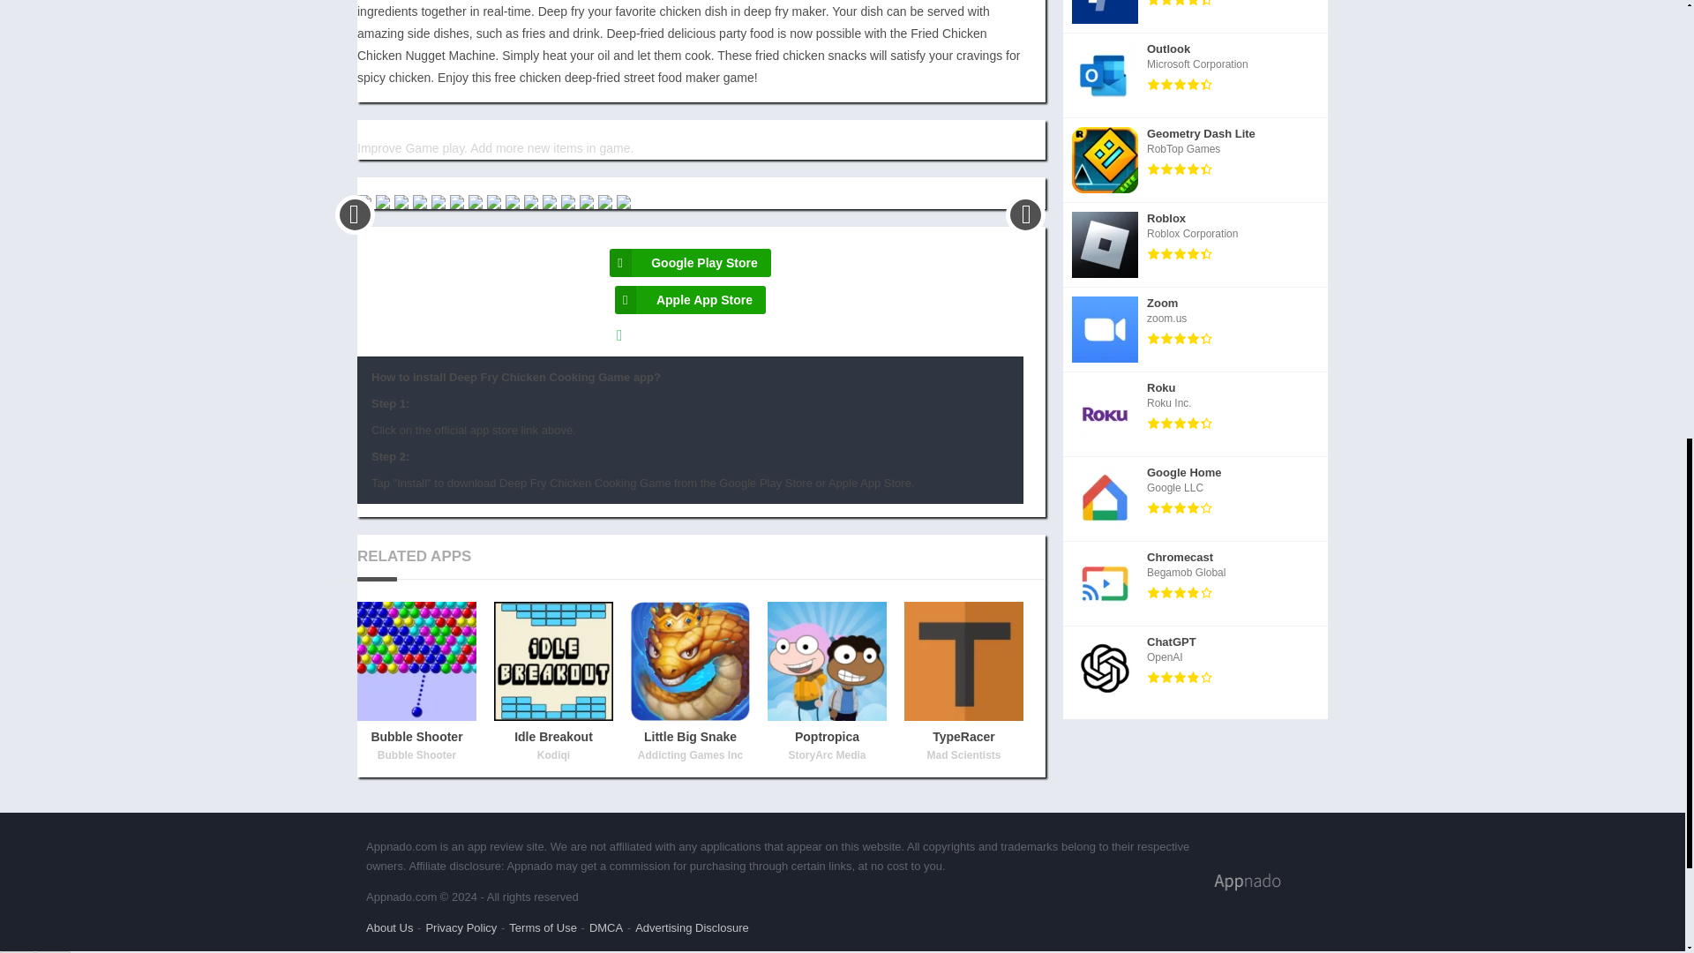 Image resolution: width=1694 pixels, height=953 pixels. Describe the element at coordinates (690, 300) in the screenshot. I see `Apple App Store` at that location.